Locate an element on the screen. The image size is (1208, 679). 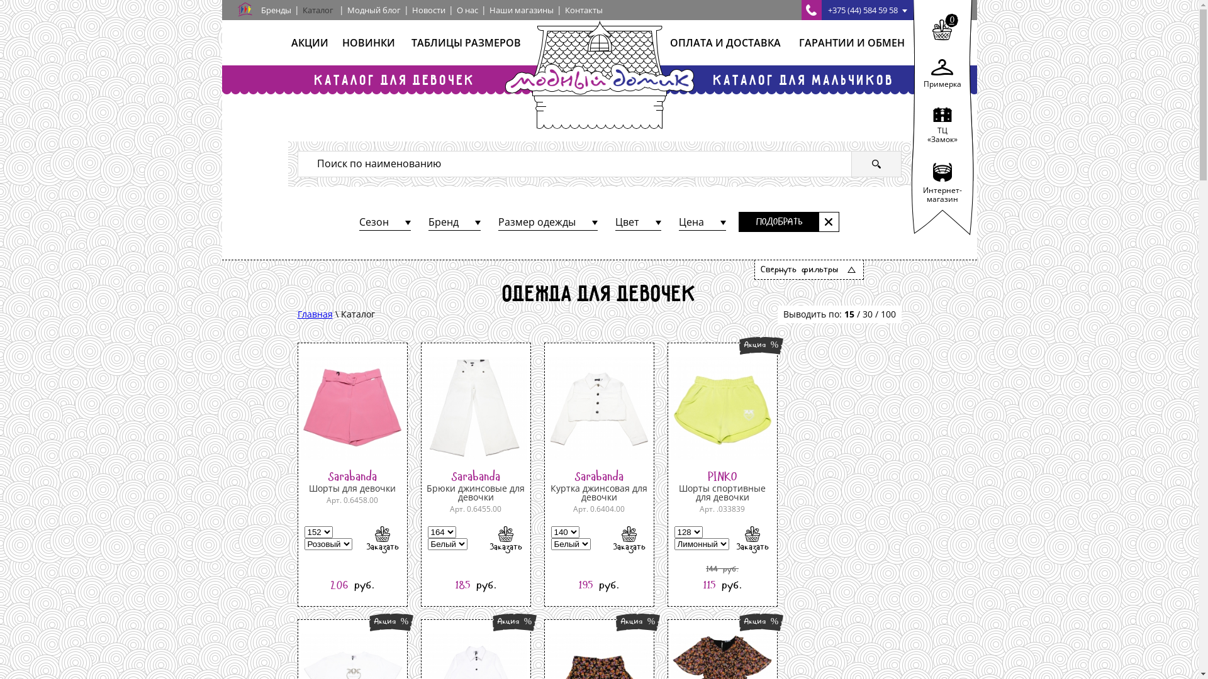
15 is located at coordinates (849, 314).